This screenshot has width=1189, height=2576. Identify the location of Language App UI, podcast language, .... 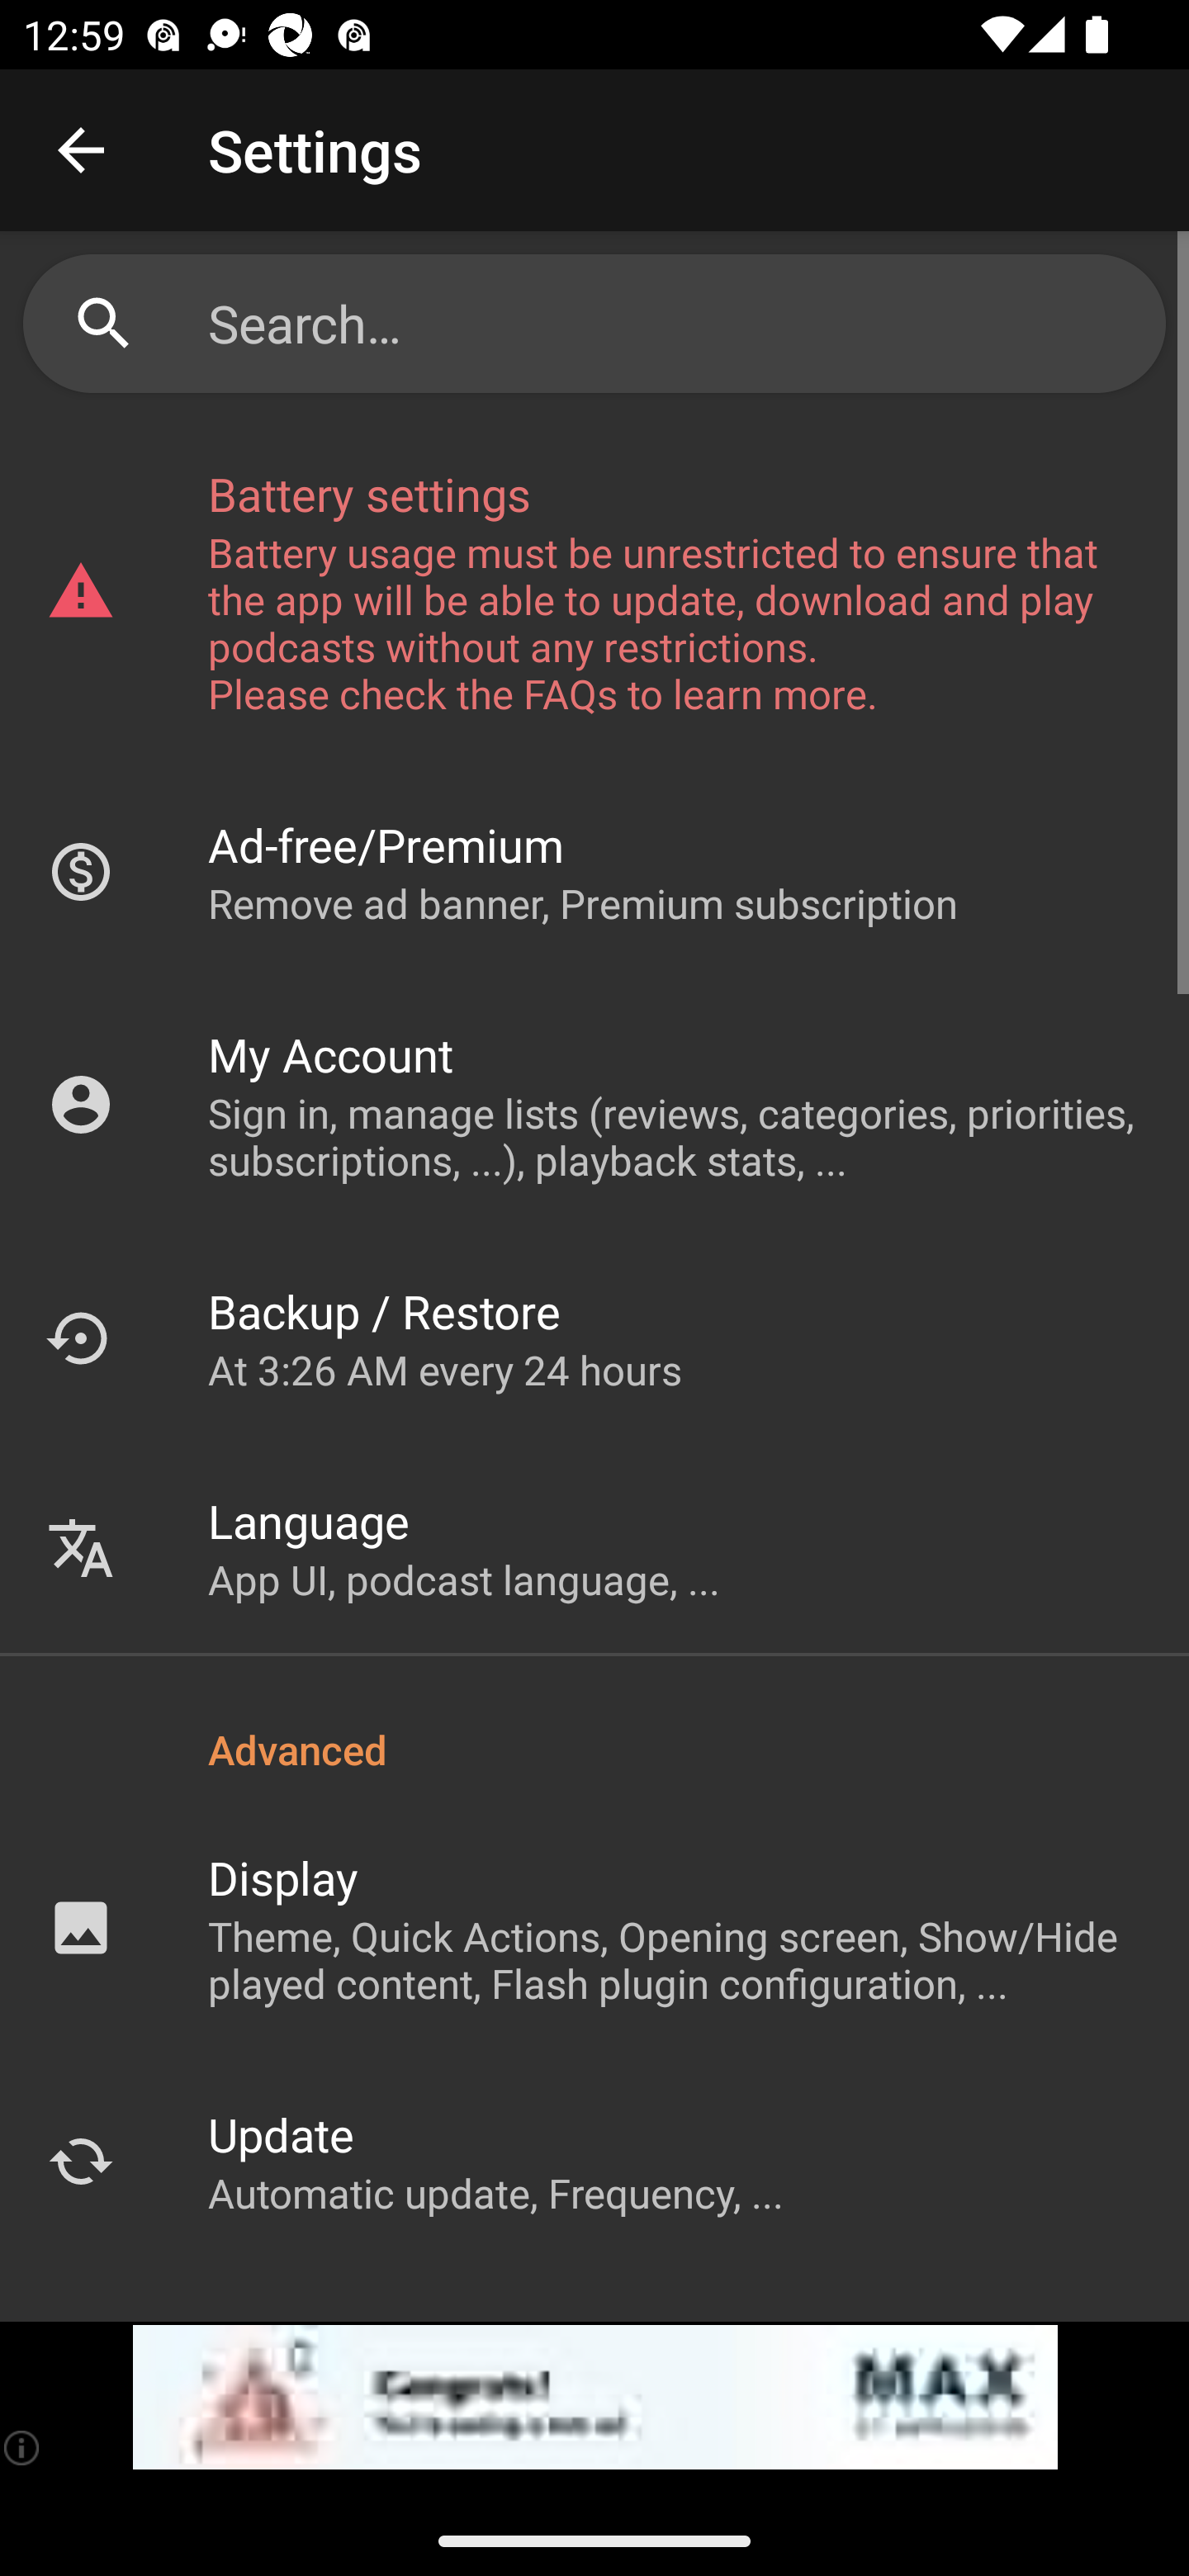
(594, 1548).